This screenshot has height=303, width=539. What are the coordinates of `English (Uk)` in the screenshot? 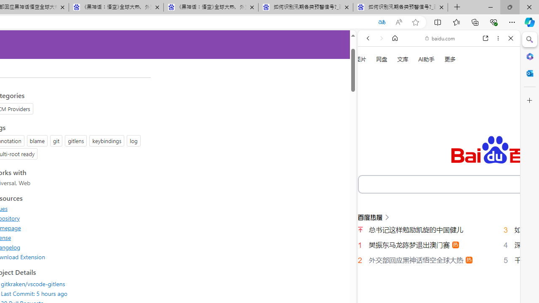 It's located at (439, 262).